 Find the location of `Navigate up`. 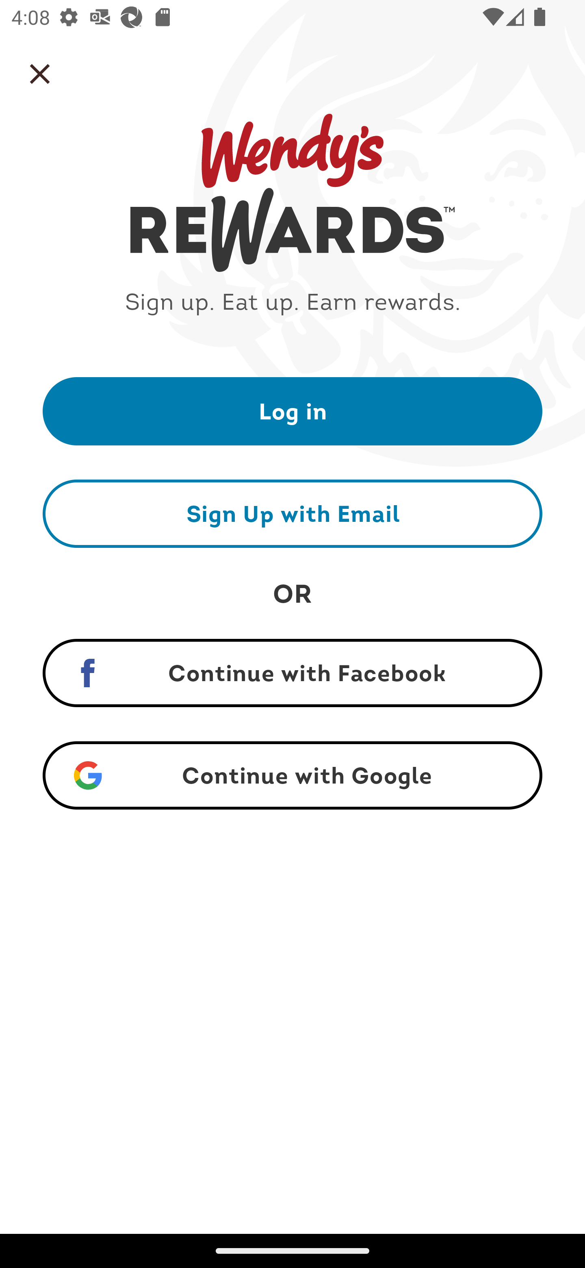

Navigate up is located at coordinates (40, 74).